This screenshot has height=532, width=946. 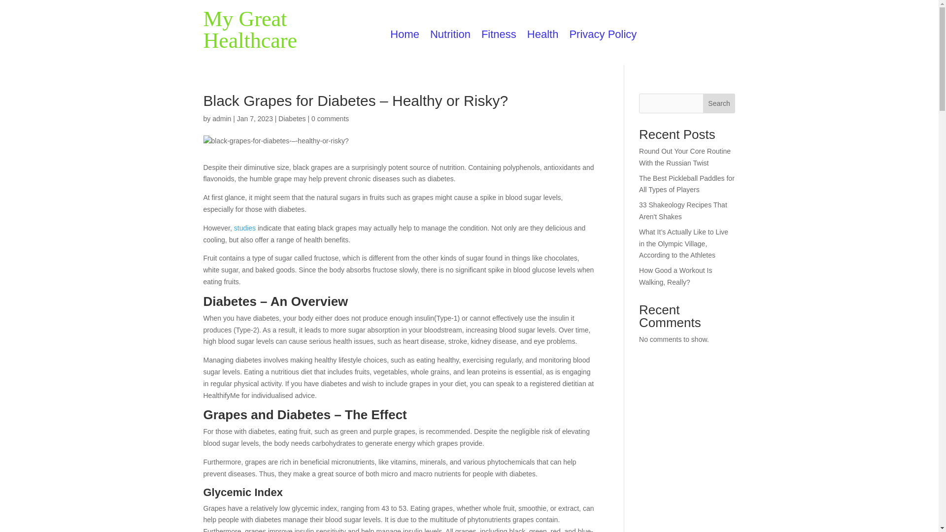 What do you see at coordinates (221, 119) in the screenshot?
I see `Posts by admin` at bounding box center [221, 119].